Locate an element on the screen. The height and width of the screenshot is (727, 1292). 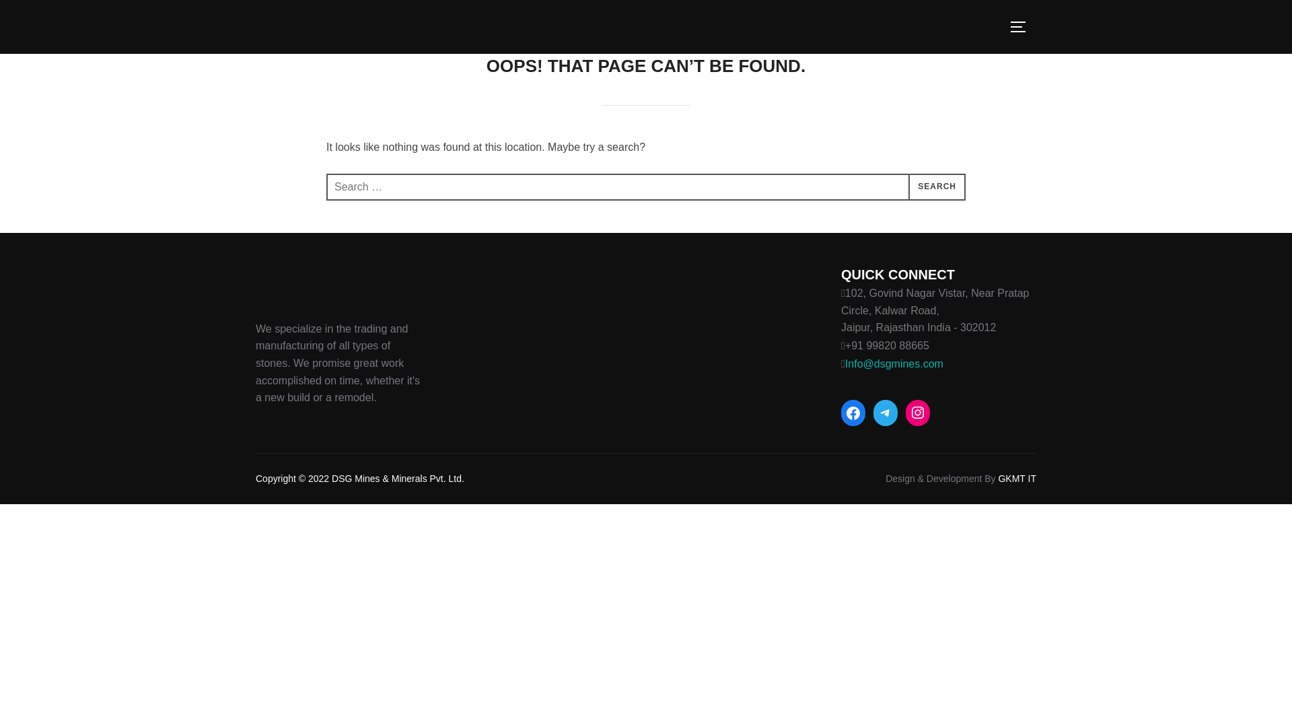
GKMT IT is located at coordinates (1016, 479).